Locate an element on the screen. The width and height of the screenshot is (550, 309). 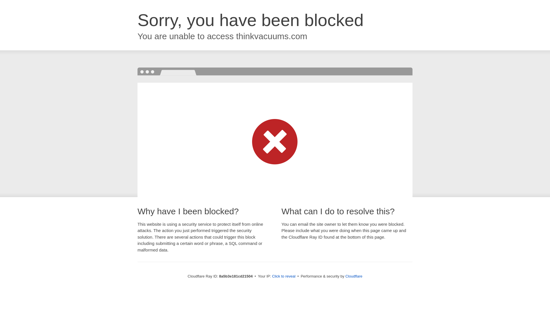
Cloudflare is located at coordinates (354, 276).